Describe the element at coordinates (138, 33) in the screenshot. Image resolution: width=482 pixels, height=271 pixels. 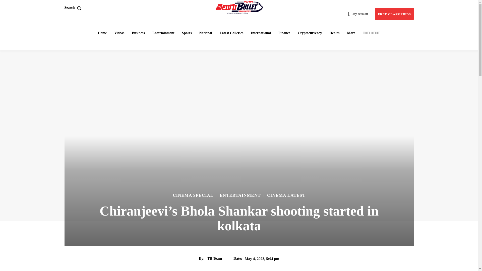
I see `Business` at that location.